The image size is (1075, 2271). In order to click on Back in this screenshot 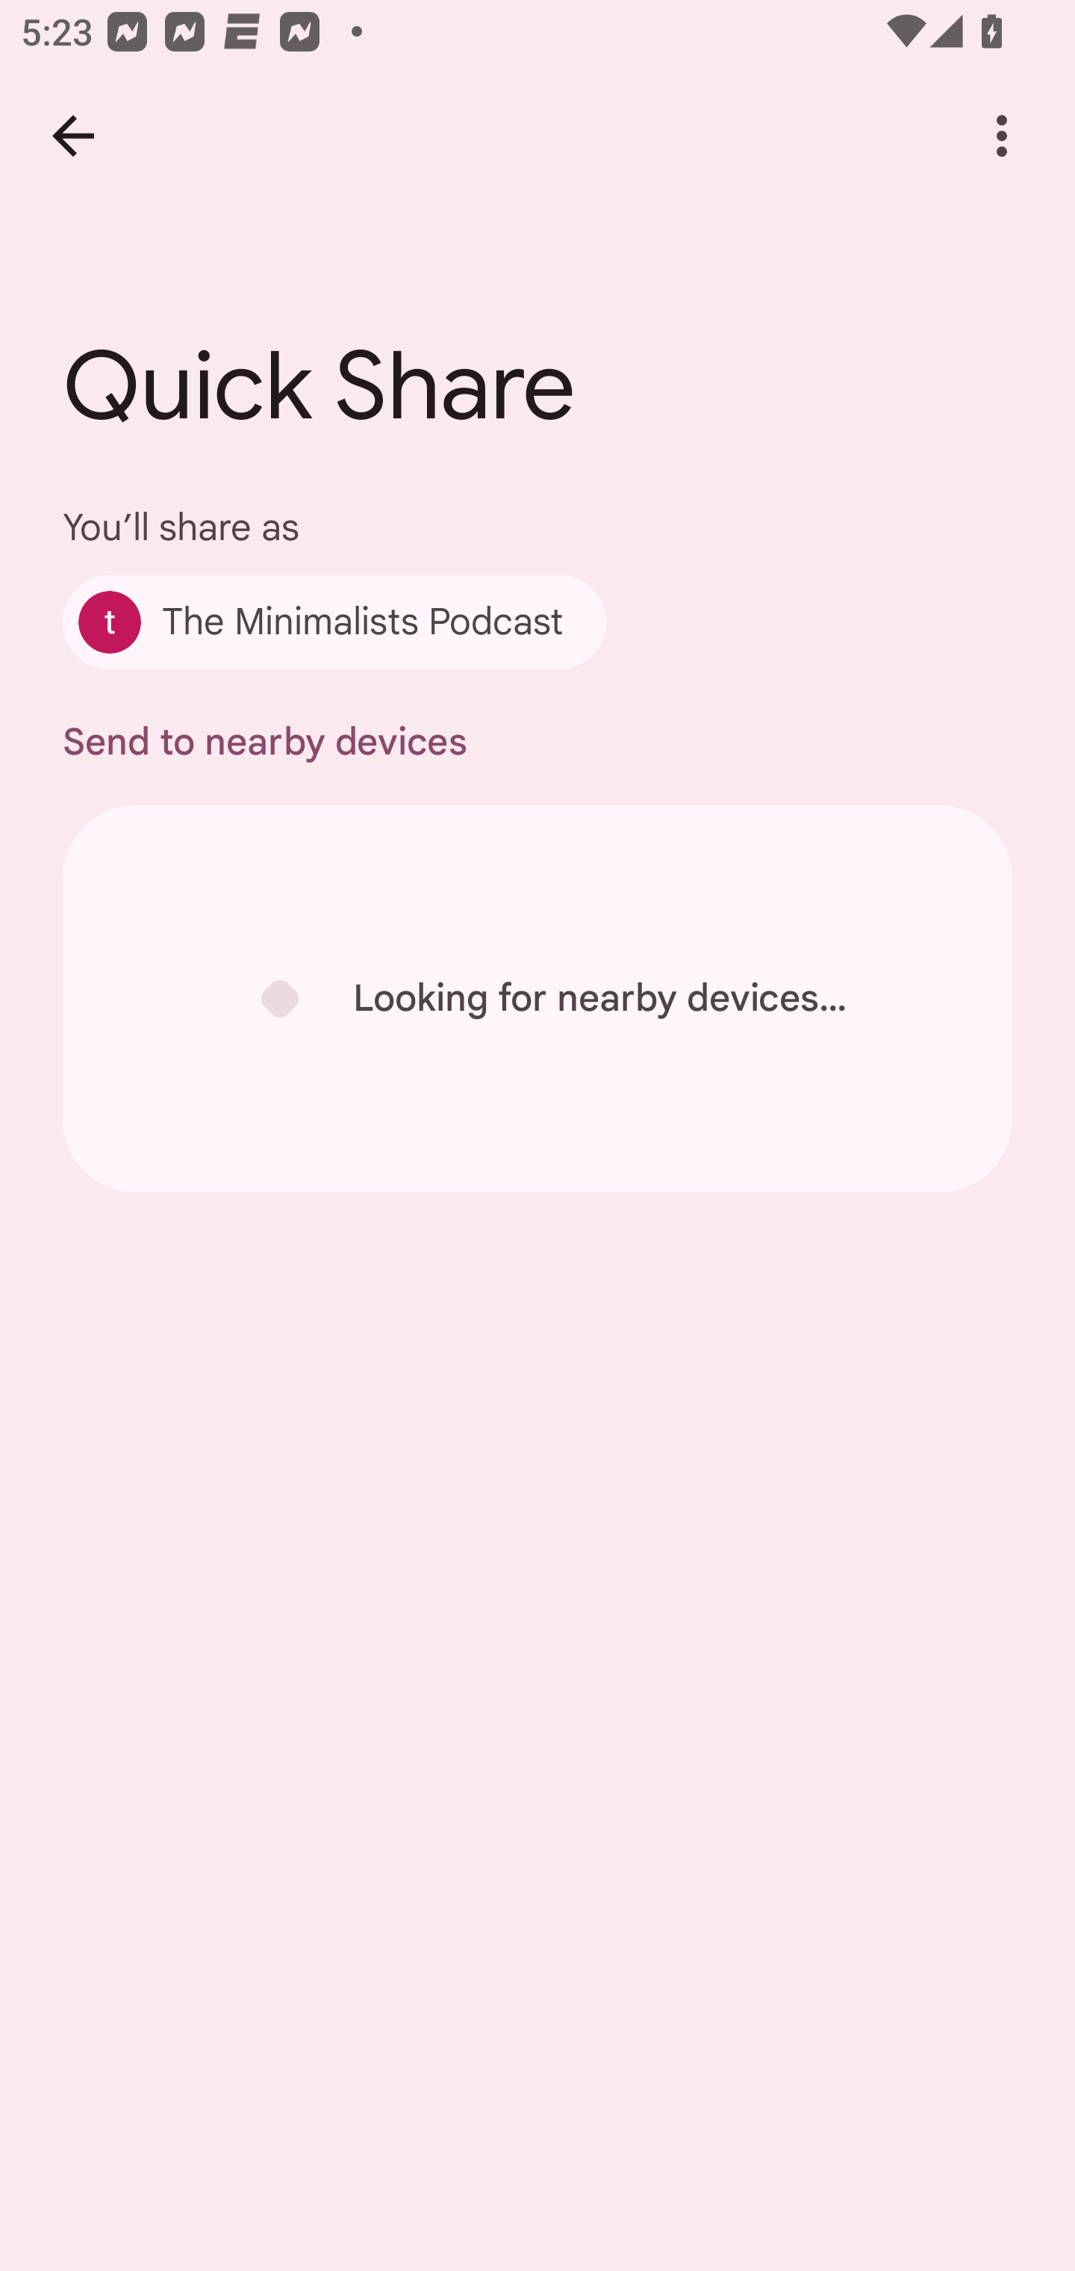, I will do `click(73, 136)`.